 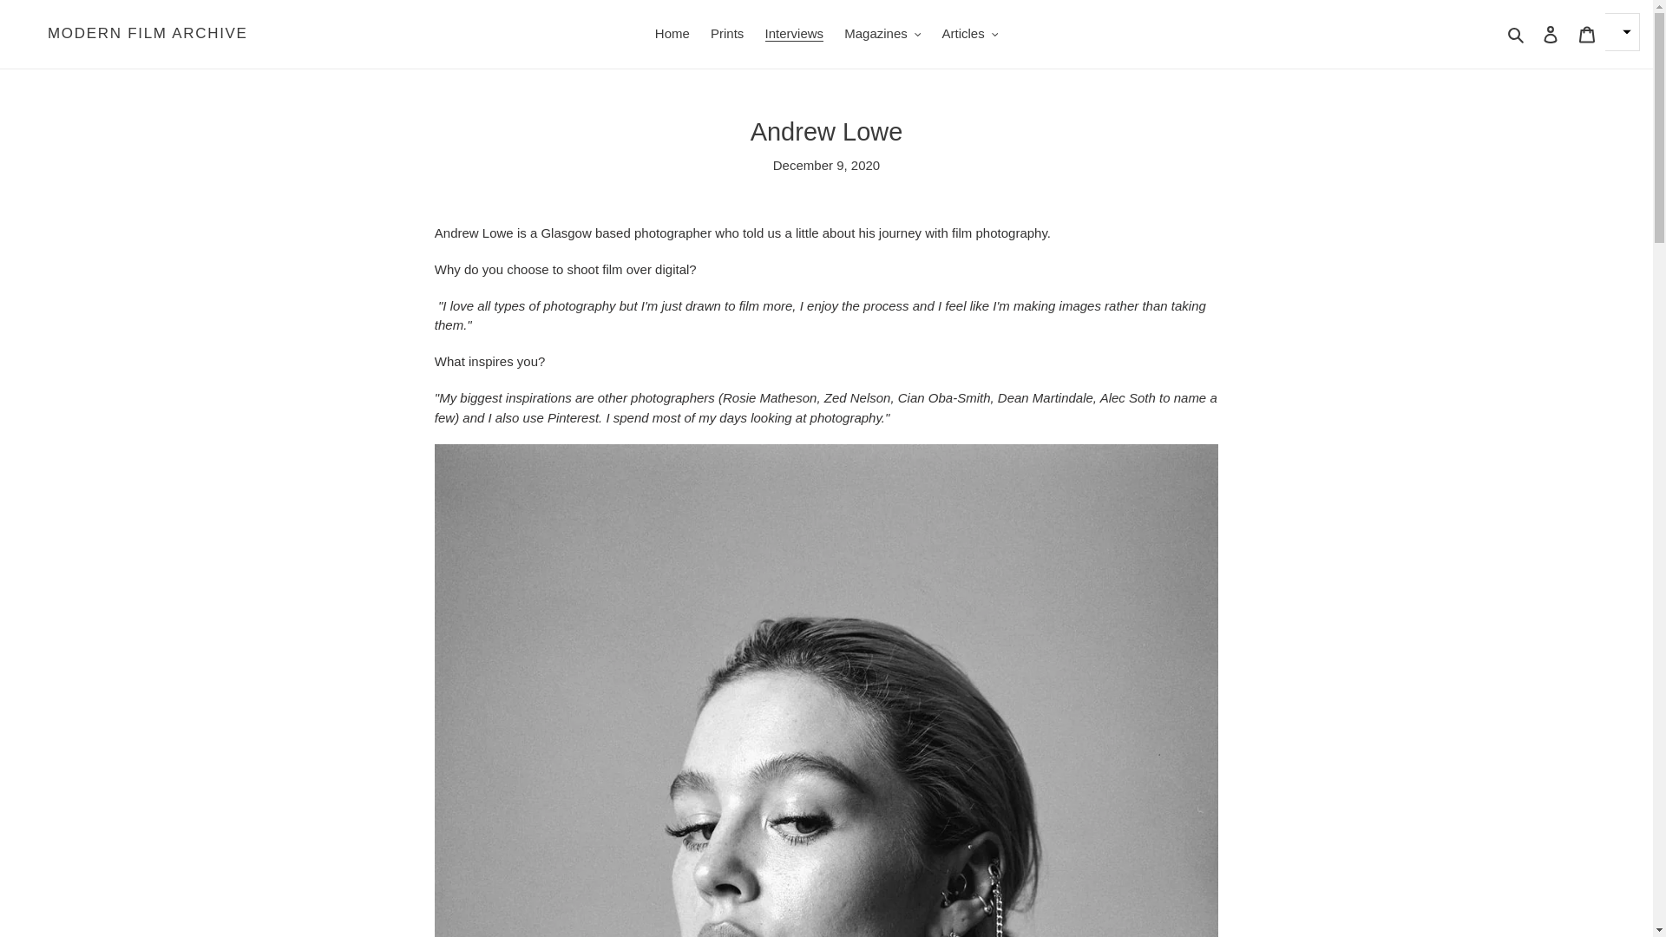 I want to click on Search, so click(x=1517, y=34).